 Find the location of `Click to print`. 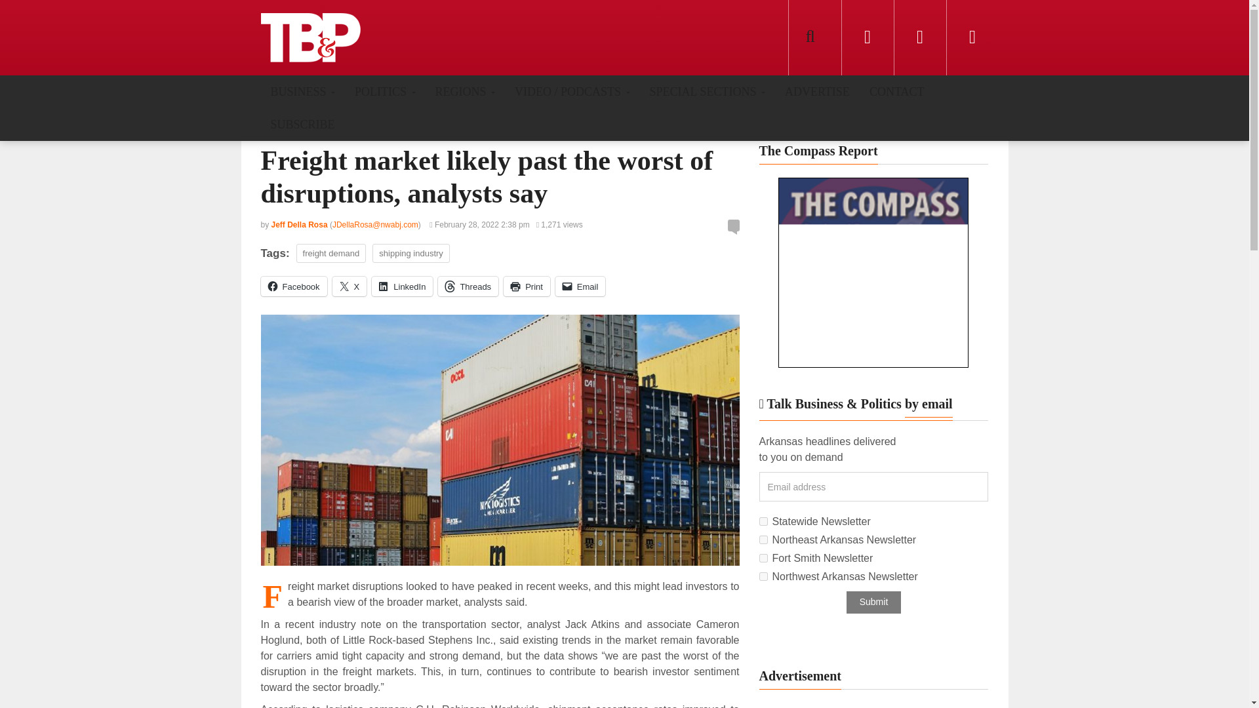

Click to print is located at coordinates (527, 286).